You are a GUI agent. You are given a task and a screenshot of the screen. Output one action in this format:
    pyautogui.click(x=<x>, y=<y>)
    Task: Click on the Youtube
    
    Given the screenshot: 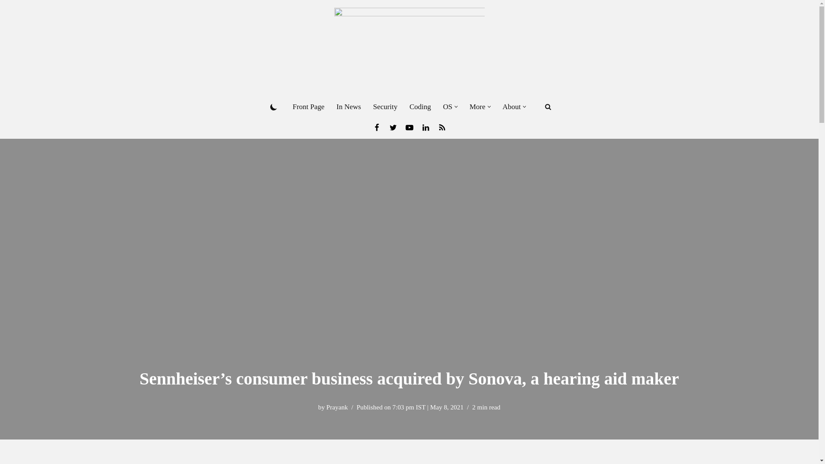 What is the action you would take?
    pyautogui.click(x=409, y=127)
    